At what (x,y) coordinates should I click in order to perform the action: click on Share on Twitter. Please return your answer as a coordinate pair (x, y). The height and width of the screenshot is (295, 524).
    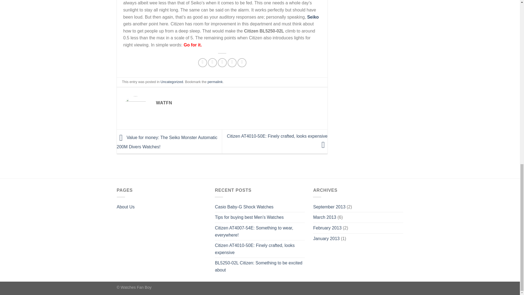
    Looking at the image, I should click on (212, 63).